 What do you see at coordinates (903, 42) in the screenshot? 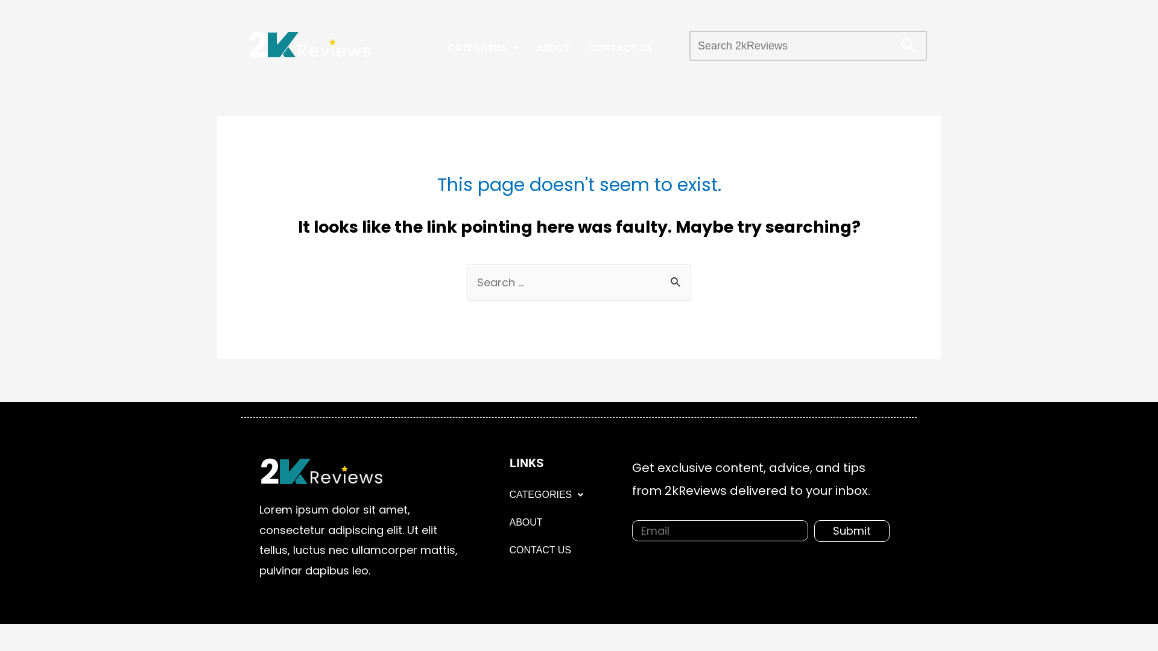
I see `Search Button` at bounding box center [903, 42].